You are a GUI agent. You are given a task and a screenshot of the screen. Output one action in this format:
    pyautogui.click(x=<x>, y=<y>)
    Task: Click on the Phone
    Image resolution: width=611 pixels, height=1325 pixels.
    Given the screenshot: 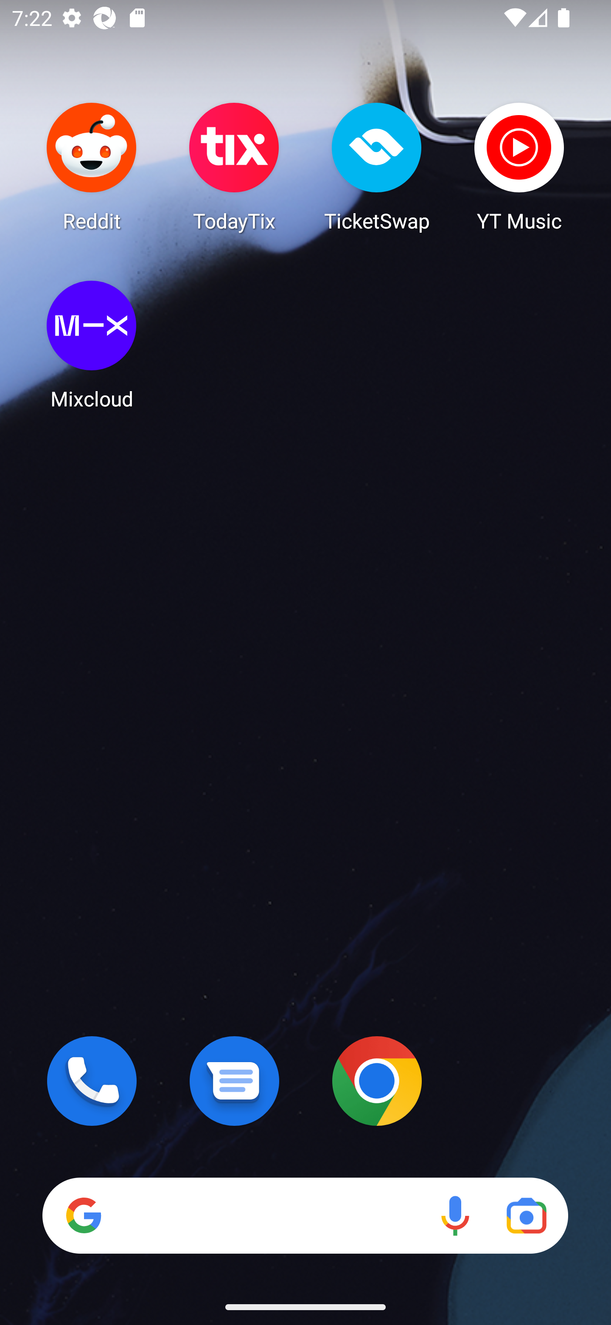 What is the action you would take?
    pyautogui.click(x=92, y=1081)
    